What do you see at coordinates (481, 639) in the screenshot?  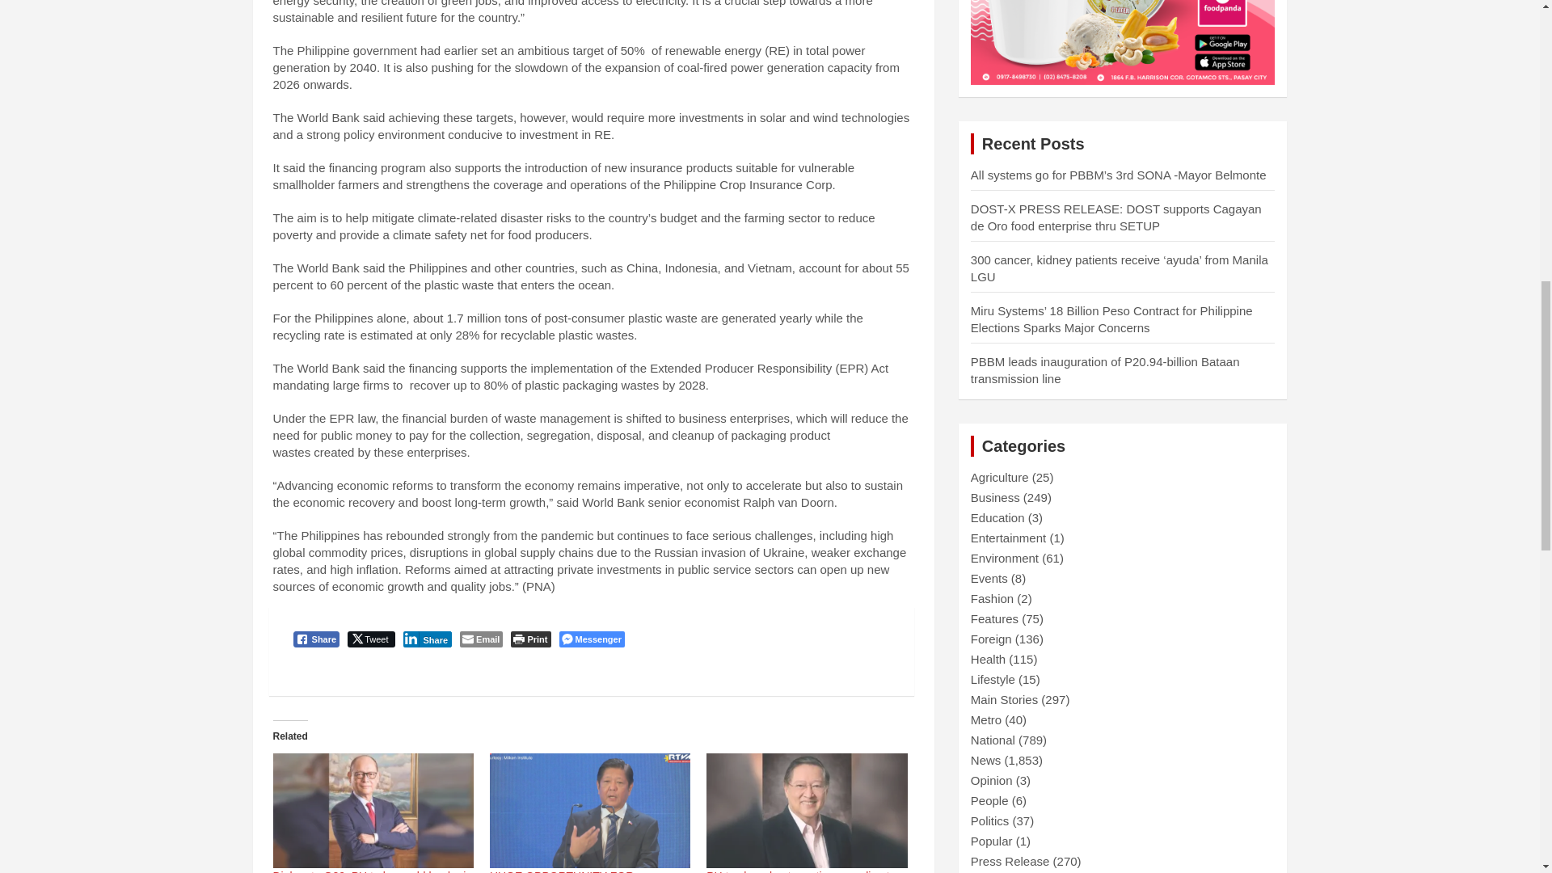 I see `Email` at bounding box center [481, 639].